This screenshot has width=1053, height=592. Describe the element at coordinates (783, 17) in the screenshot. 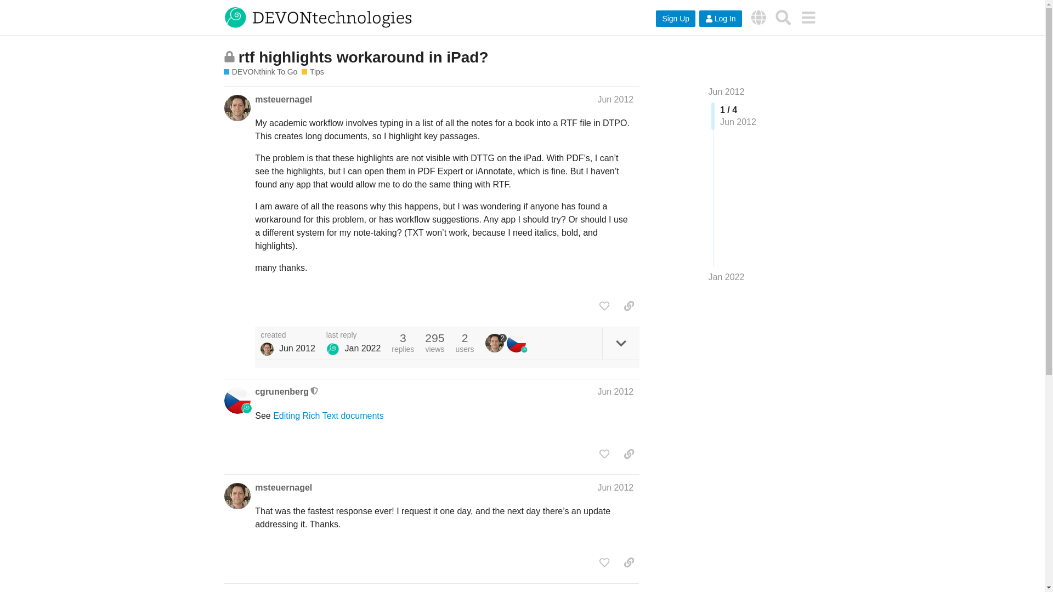

I see `Search` at that location.